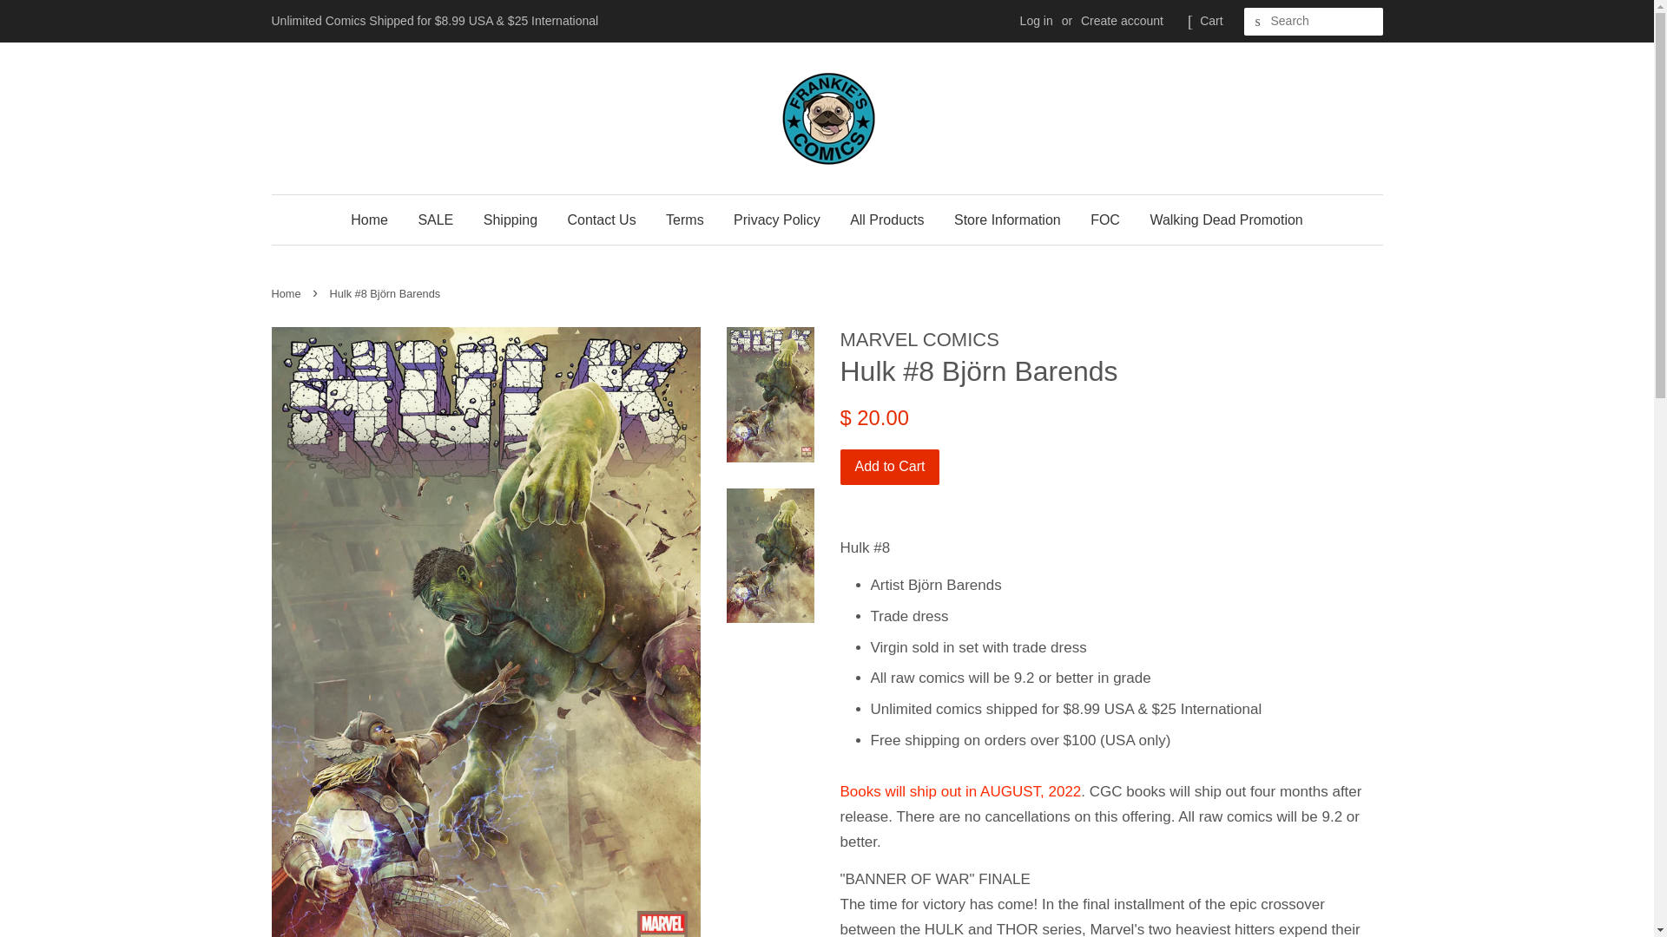  Describe the element at coordinates (1219, 219) in the screenshot. I see `Walking Dead Promotion` at that location.